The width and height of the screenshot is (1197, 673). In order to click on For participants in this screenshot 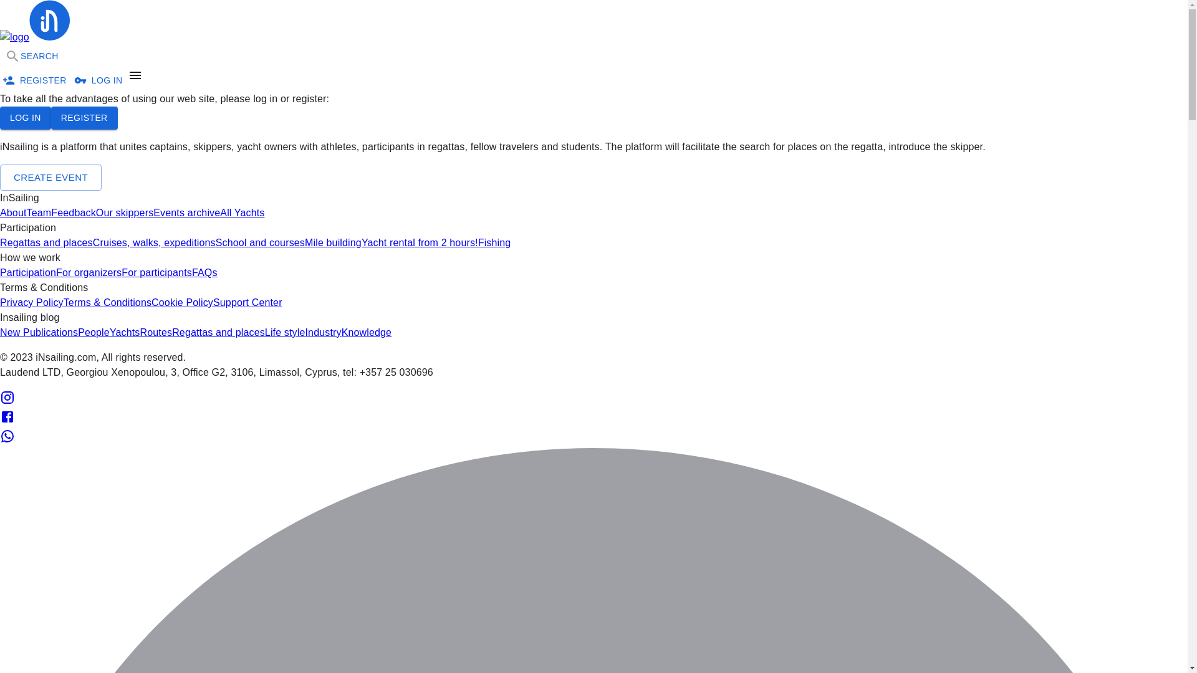, I will do `click(156, 272)`.